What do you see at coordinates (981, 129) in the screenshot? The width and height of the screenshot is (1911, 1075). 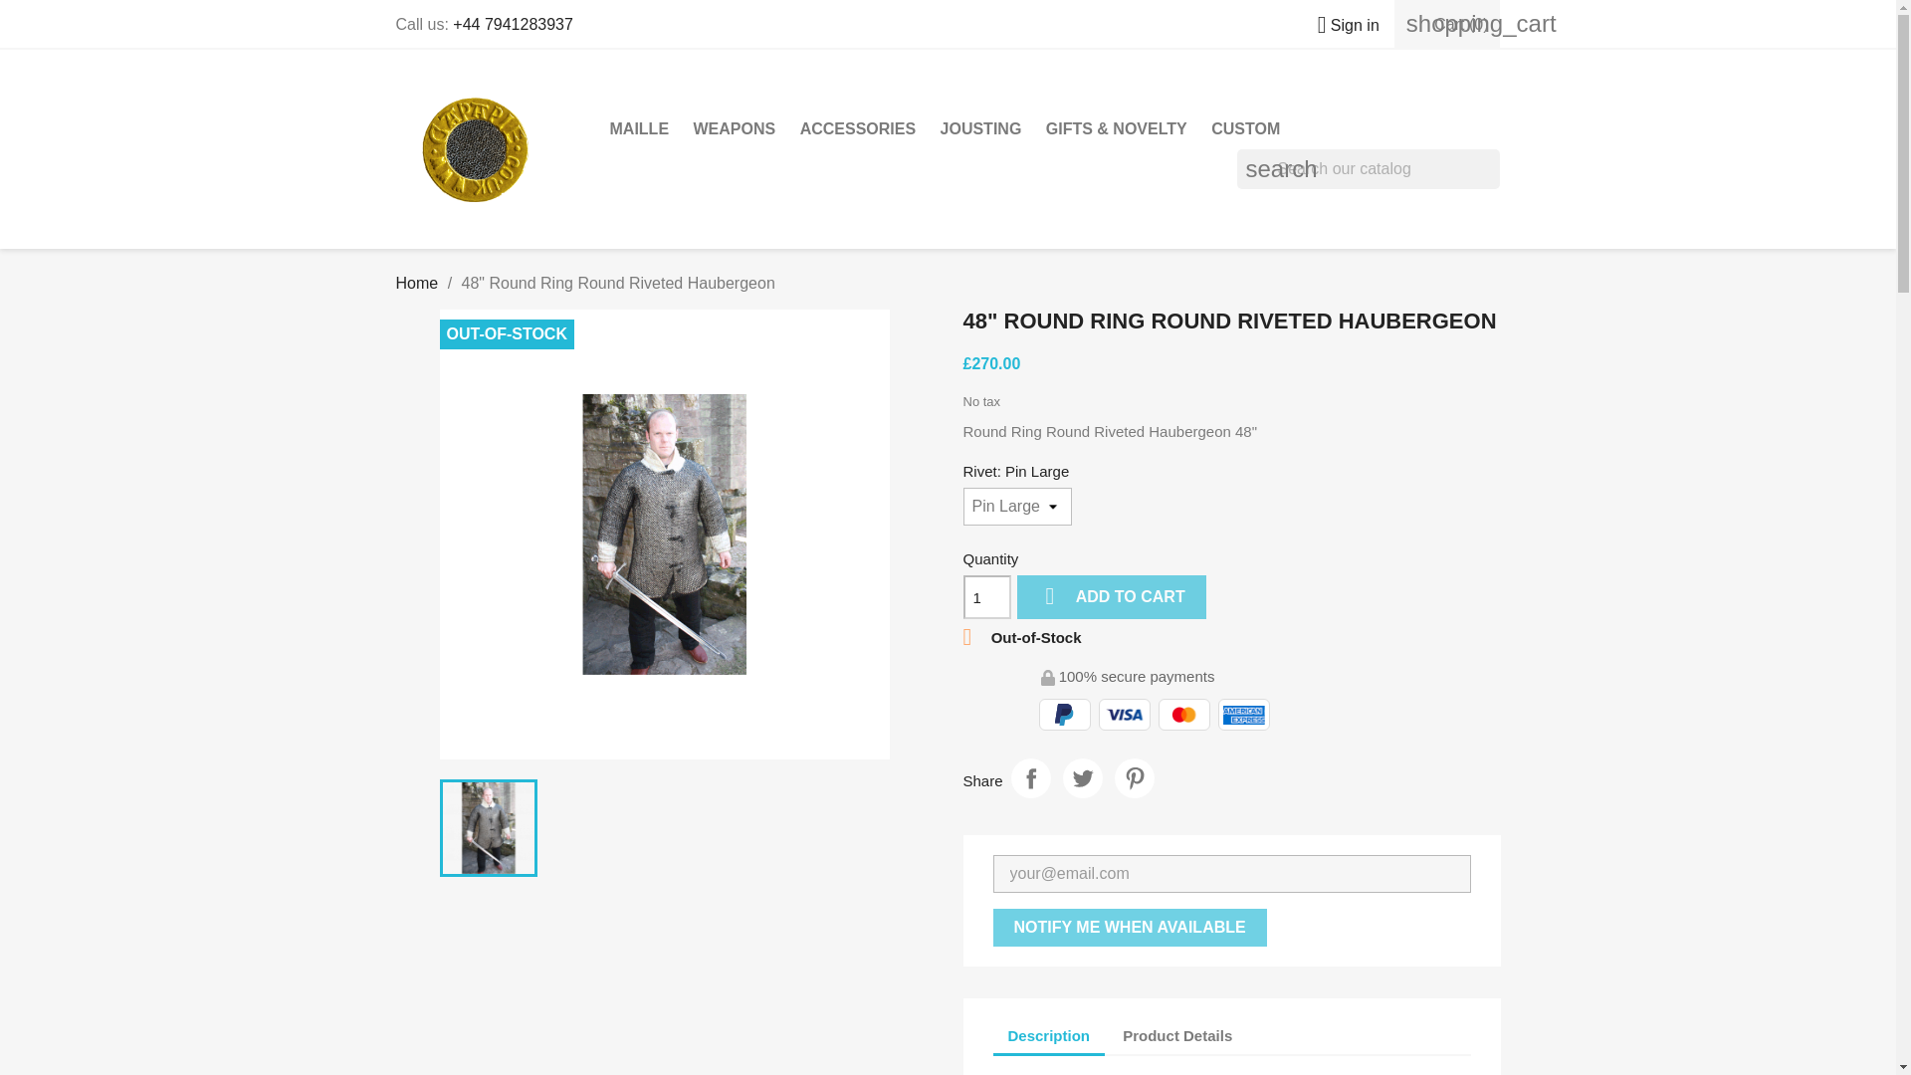 I see `JOUSTING` at bounding box center [981, 129].